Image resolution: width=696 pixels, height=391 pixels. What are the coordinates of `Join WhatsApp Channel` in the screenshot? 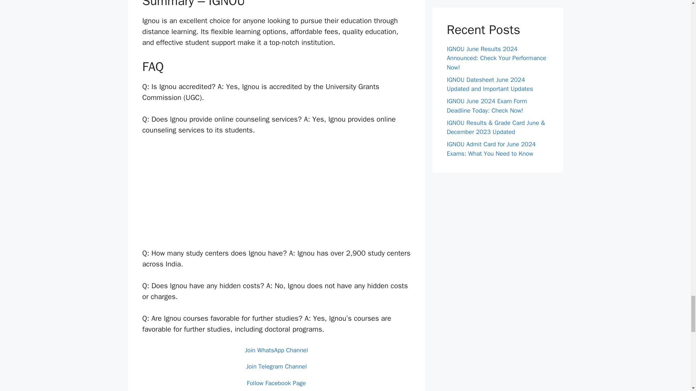 It's located at (276, 350).